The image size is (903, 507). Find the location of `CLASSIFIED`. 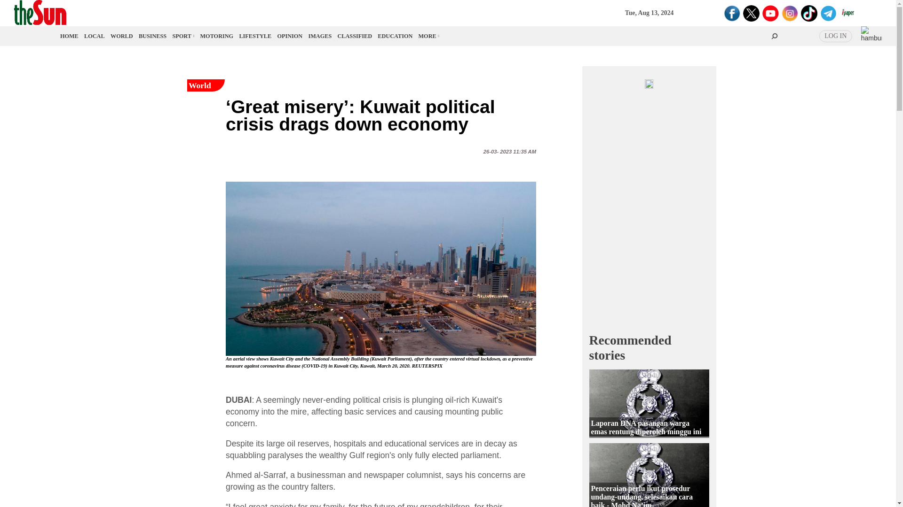

CLASSIFIED is located at coordinates (355, 36).